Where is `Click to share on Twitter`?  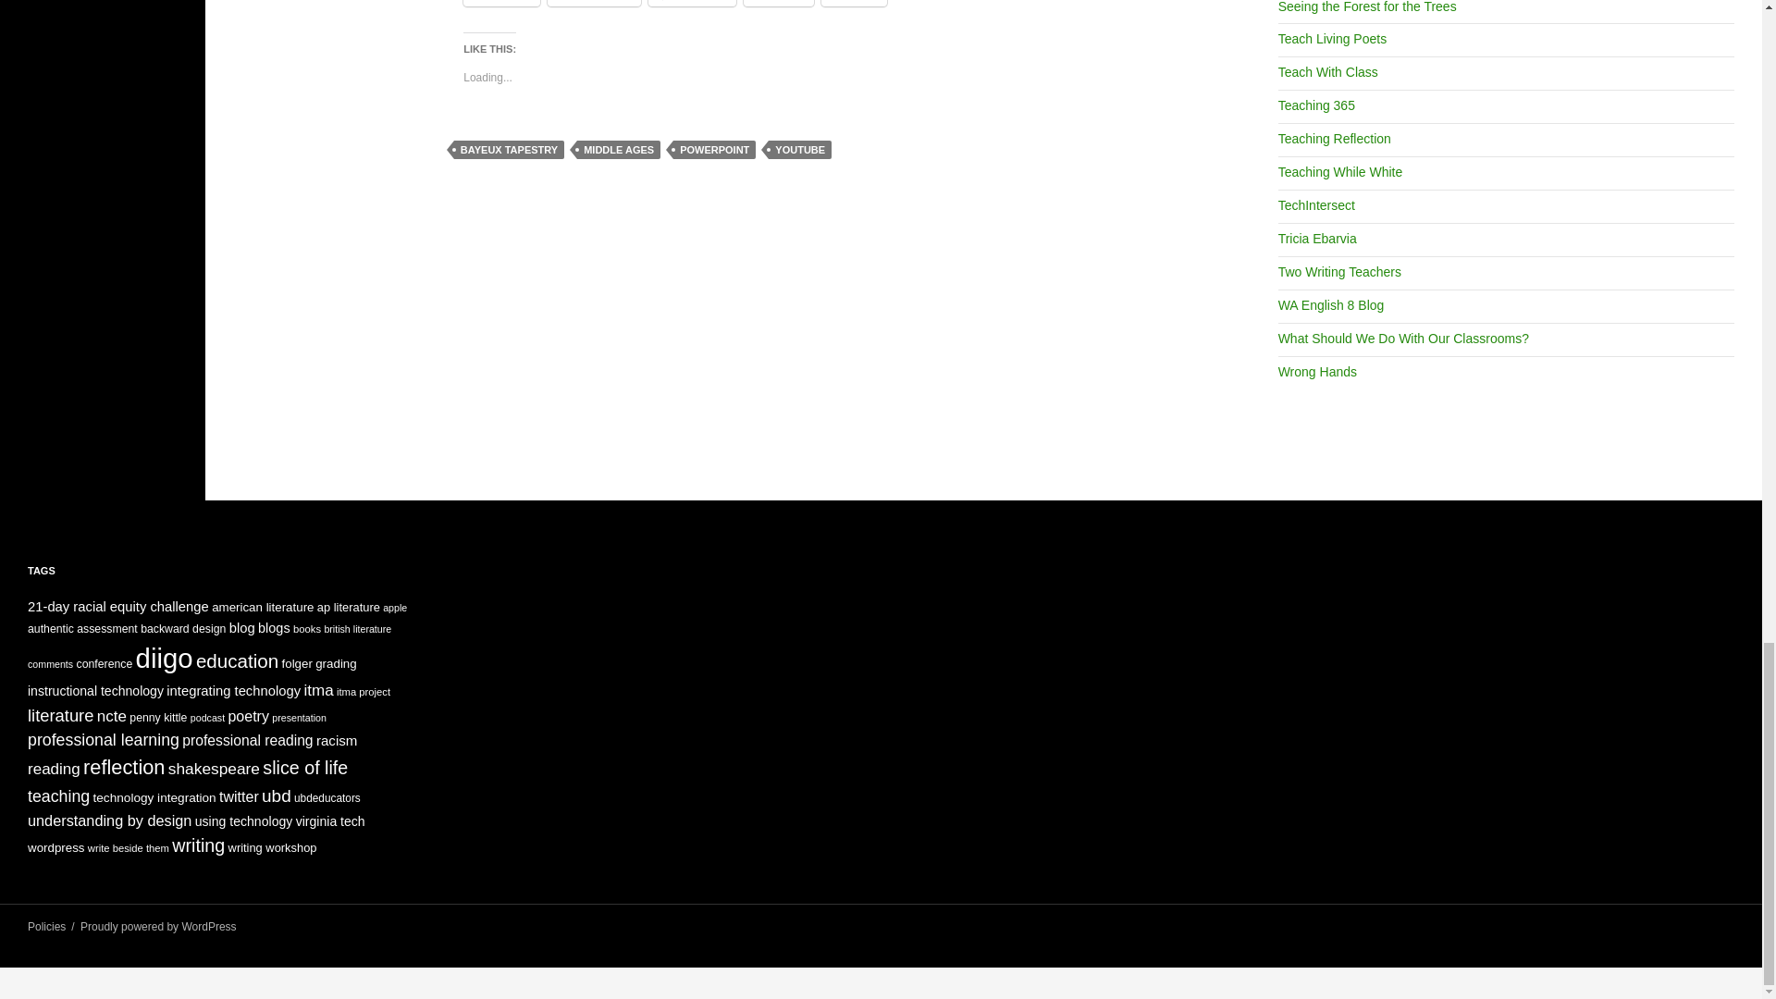 Click to share on Twitter is located at coordinates (501, 3).